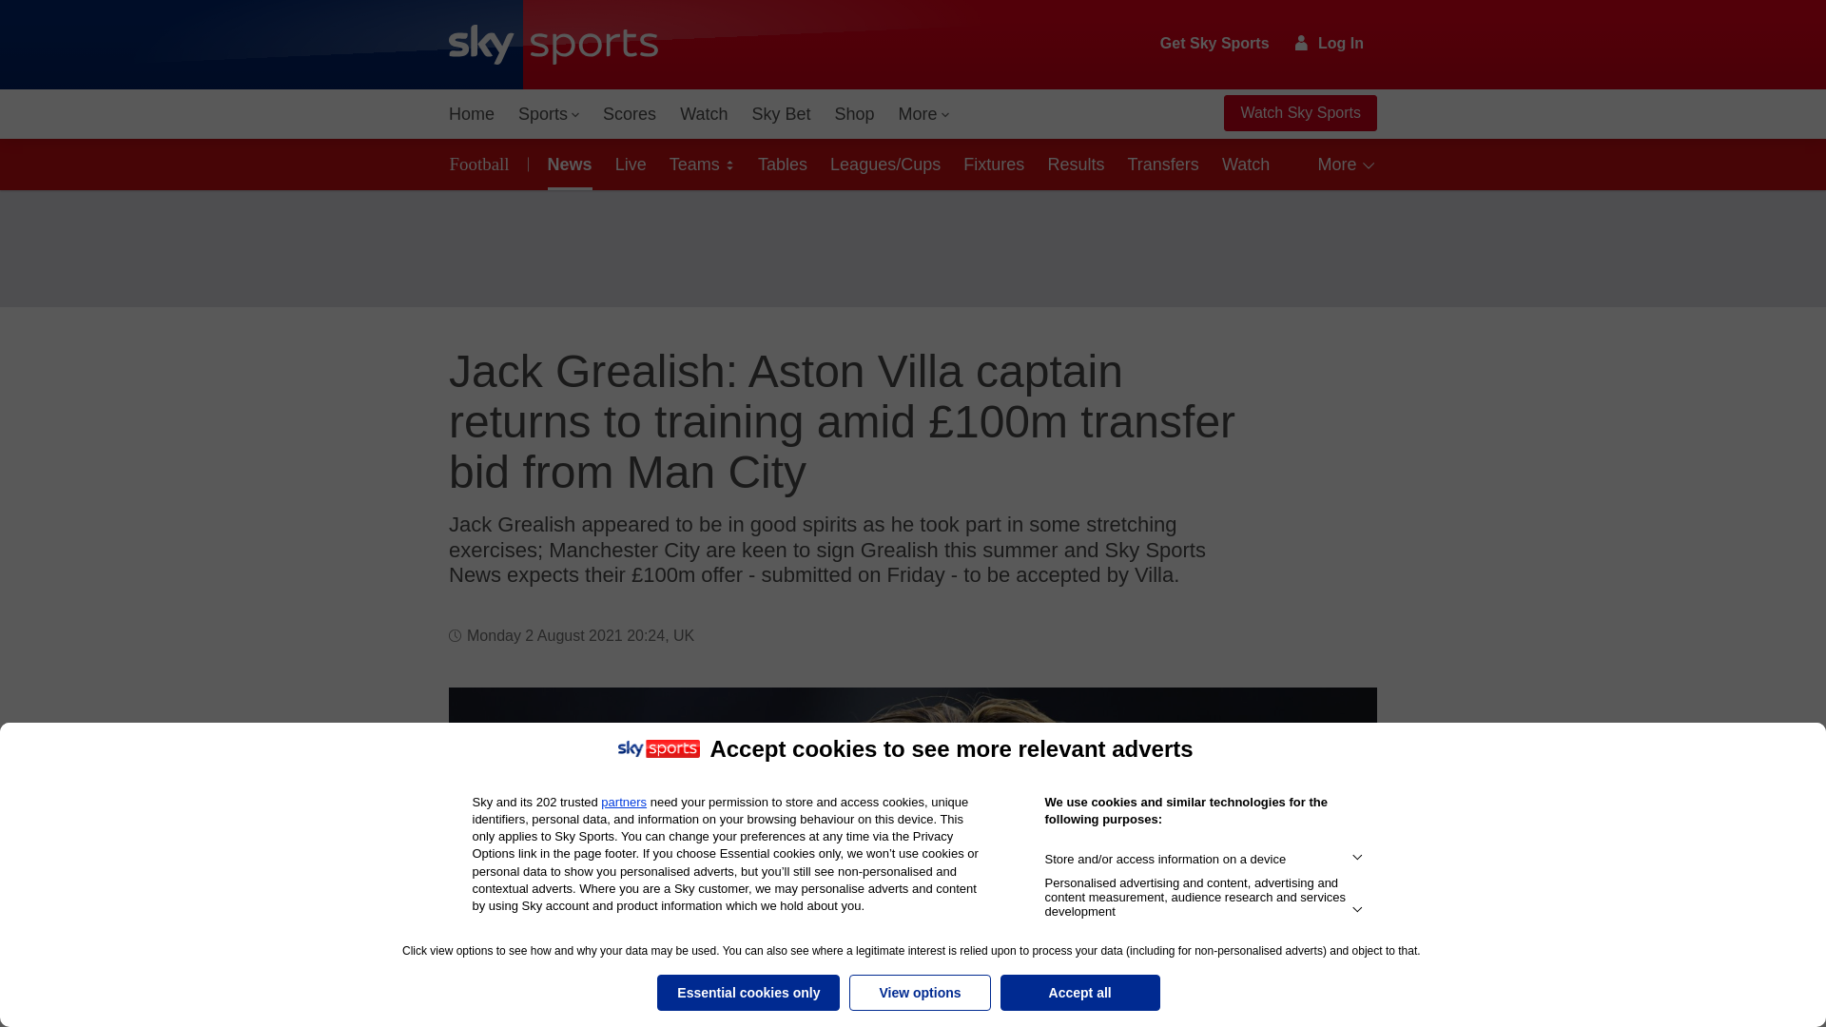  Describe the element at coordinates (472, 114) in the screenshot. I see `Home` at that location.